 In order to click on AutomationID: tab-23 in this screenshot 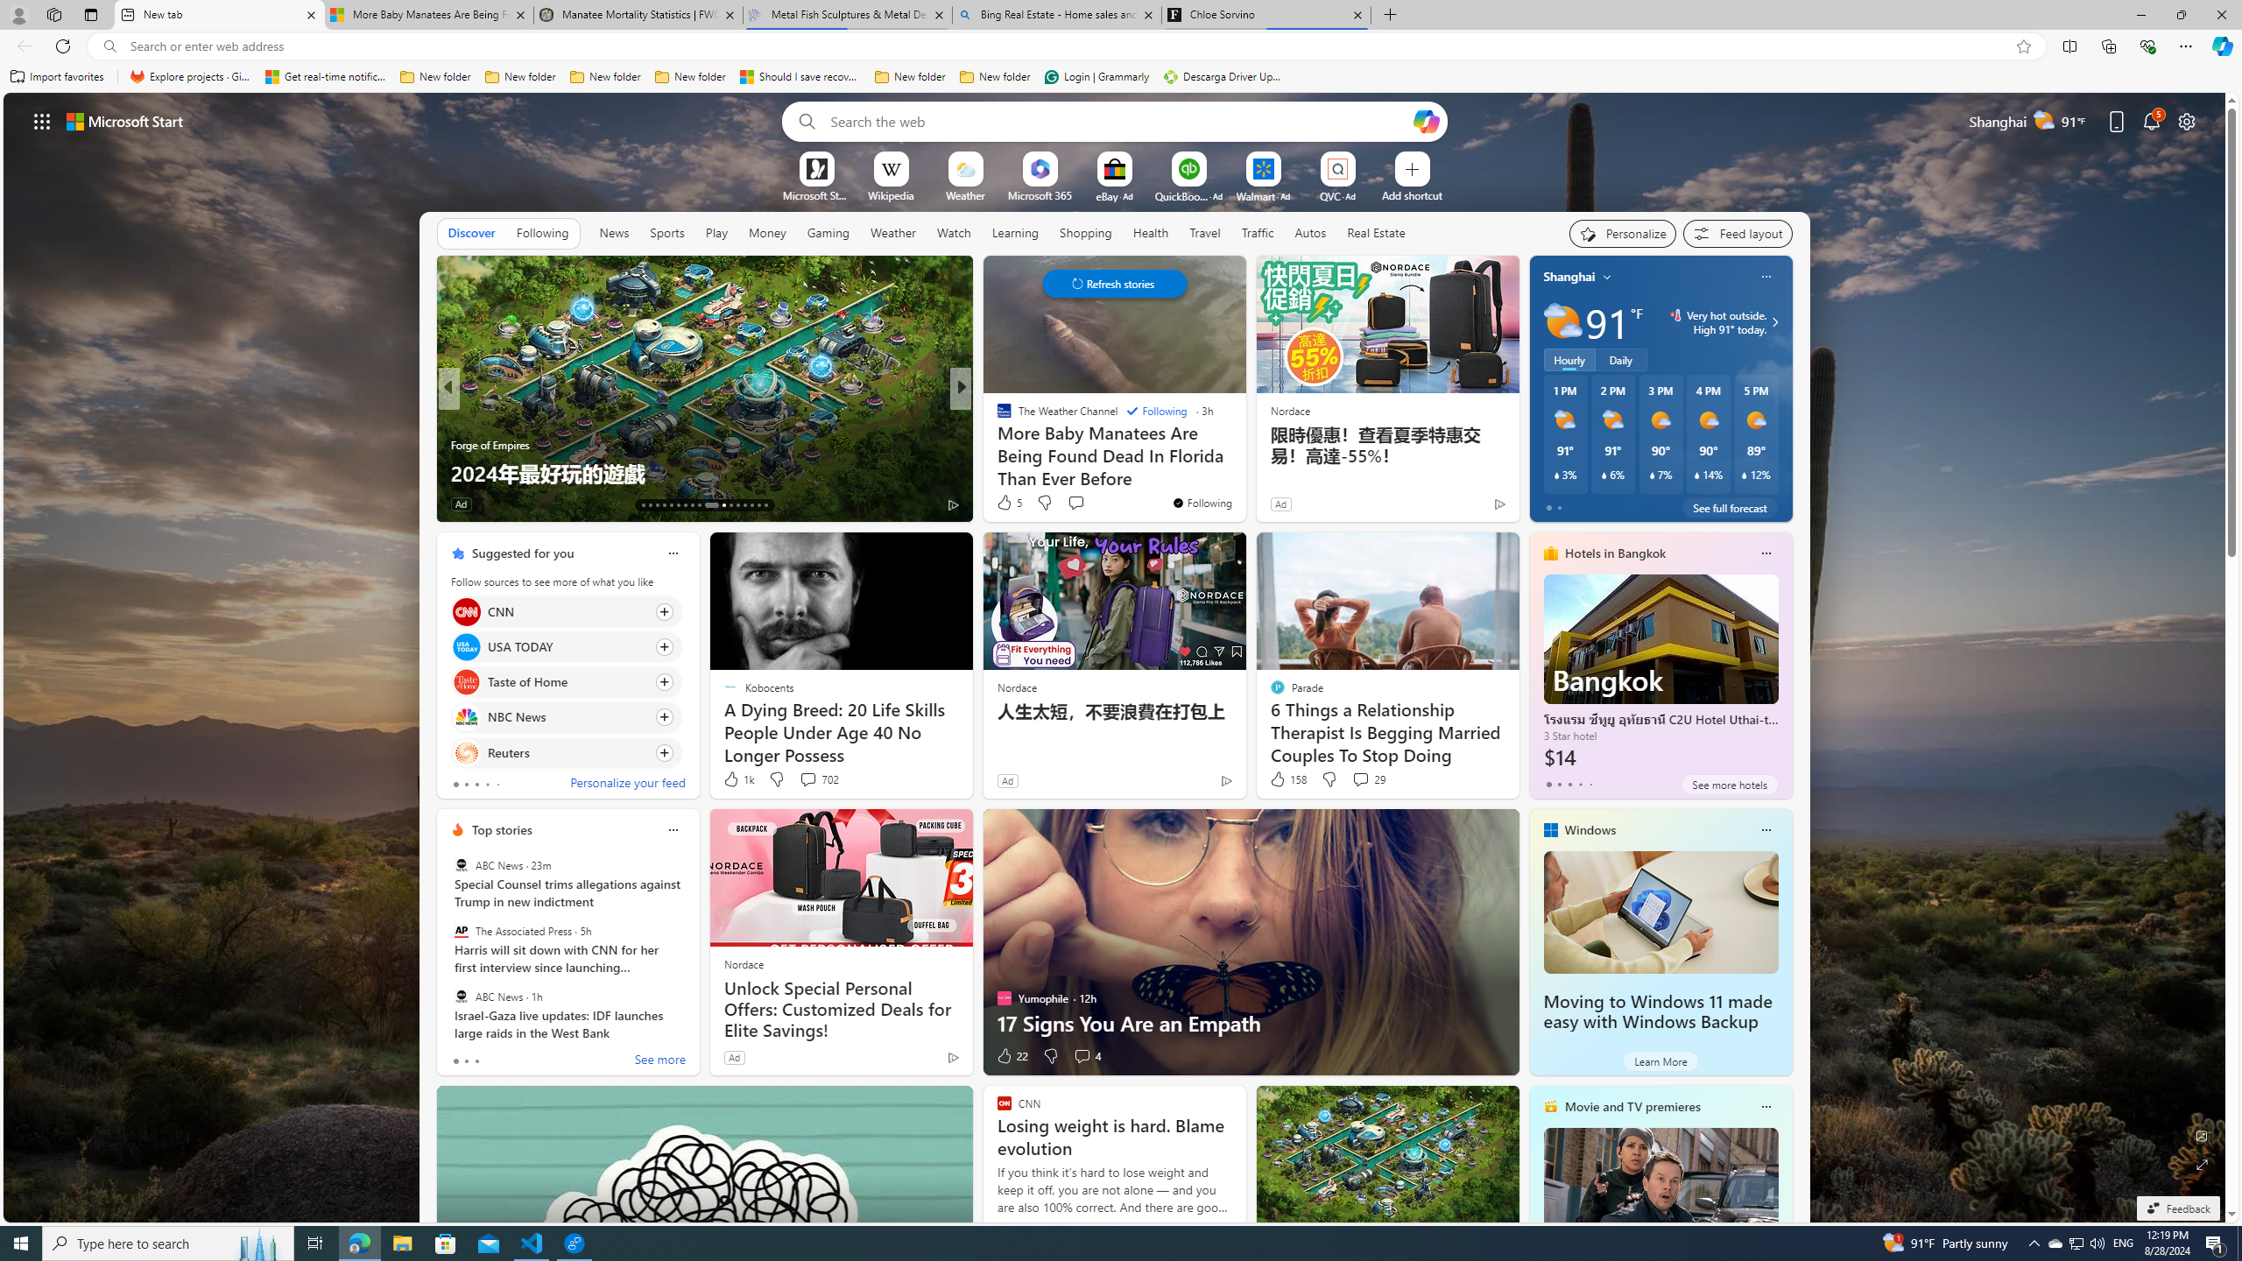, I will do `click(718, 505)`.